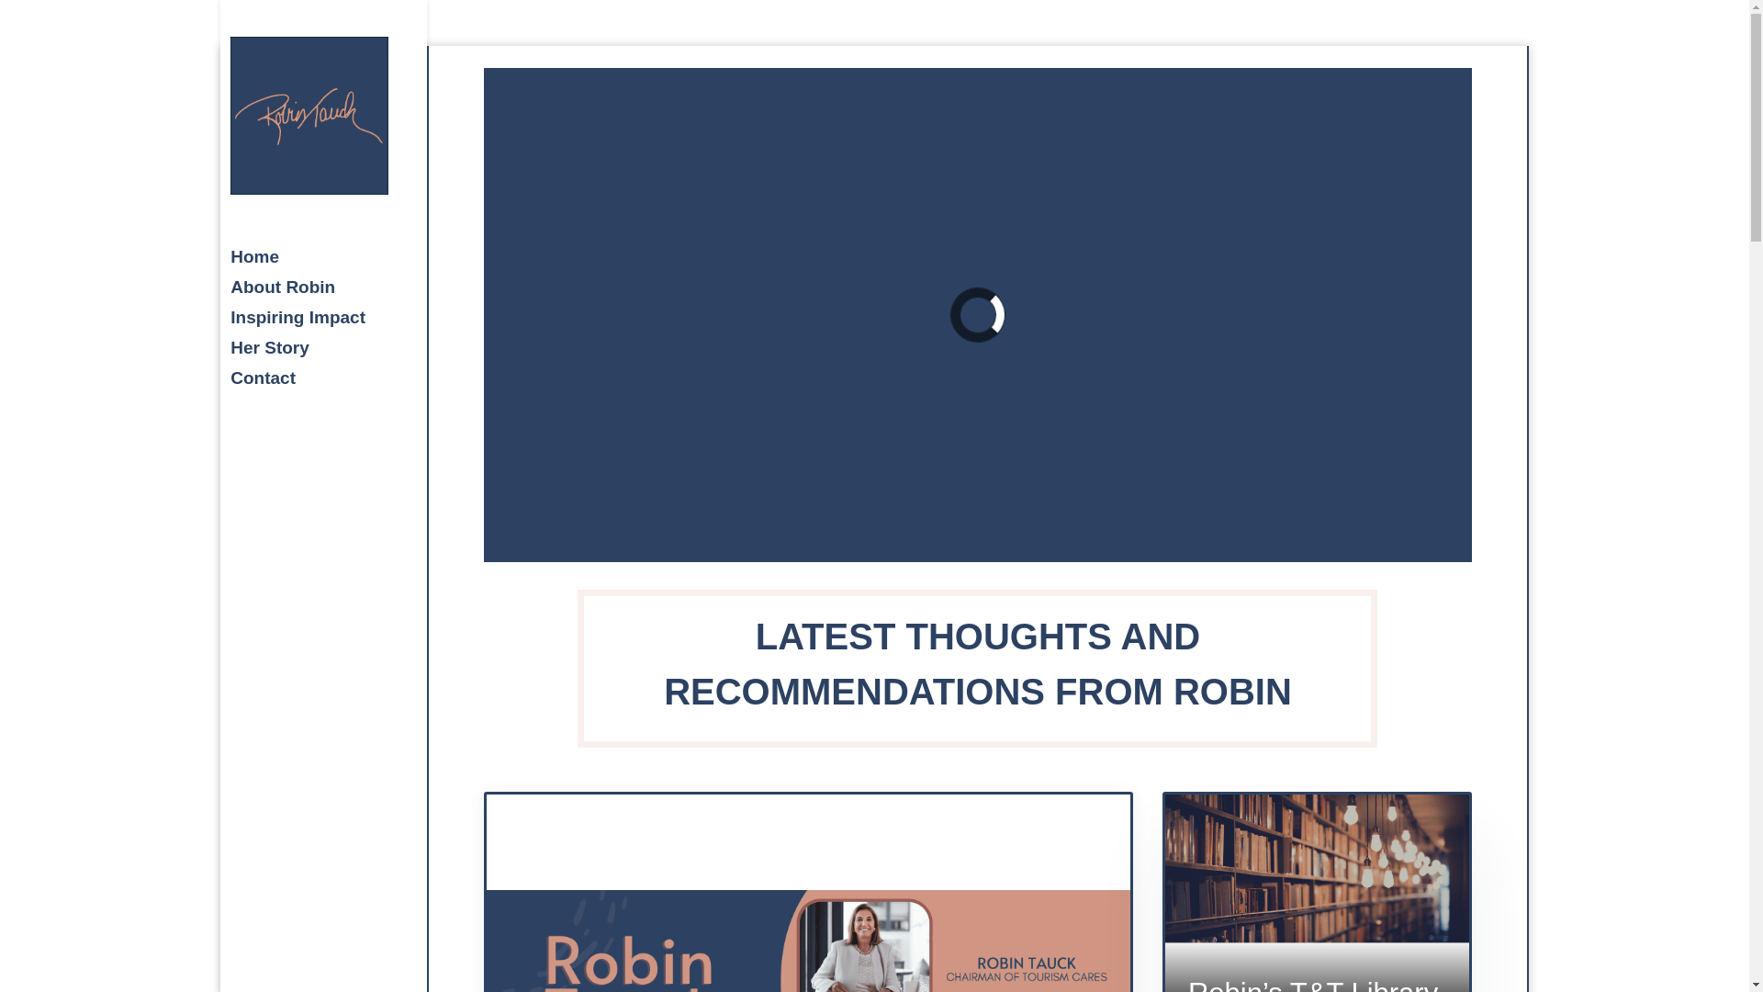  What do you see at coordinates (342, 265) in the screenshot?
I see `Home` at bounding box center [342, 265].